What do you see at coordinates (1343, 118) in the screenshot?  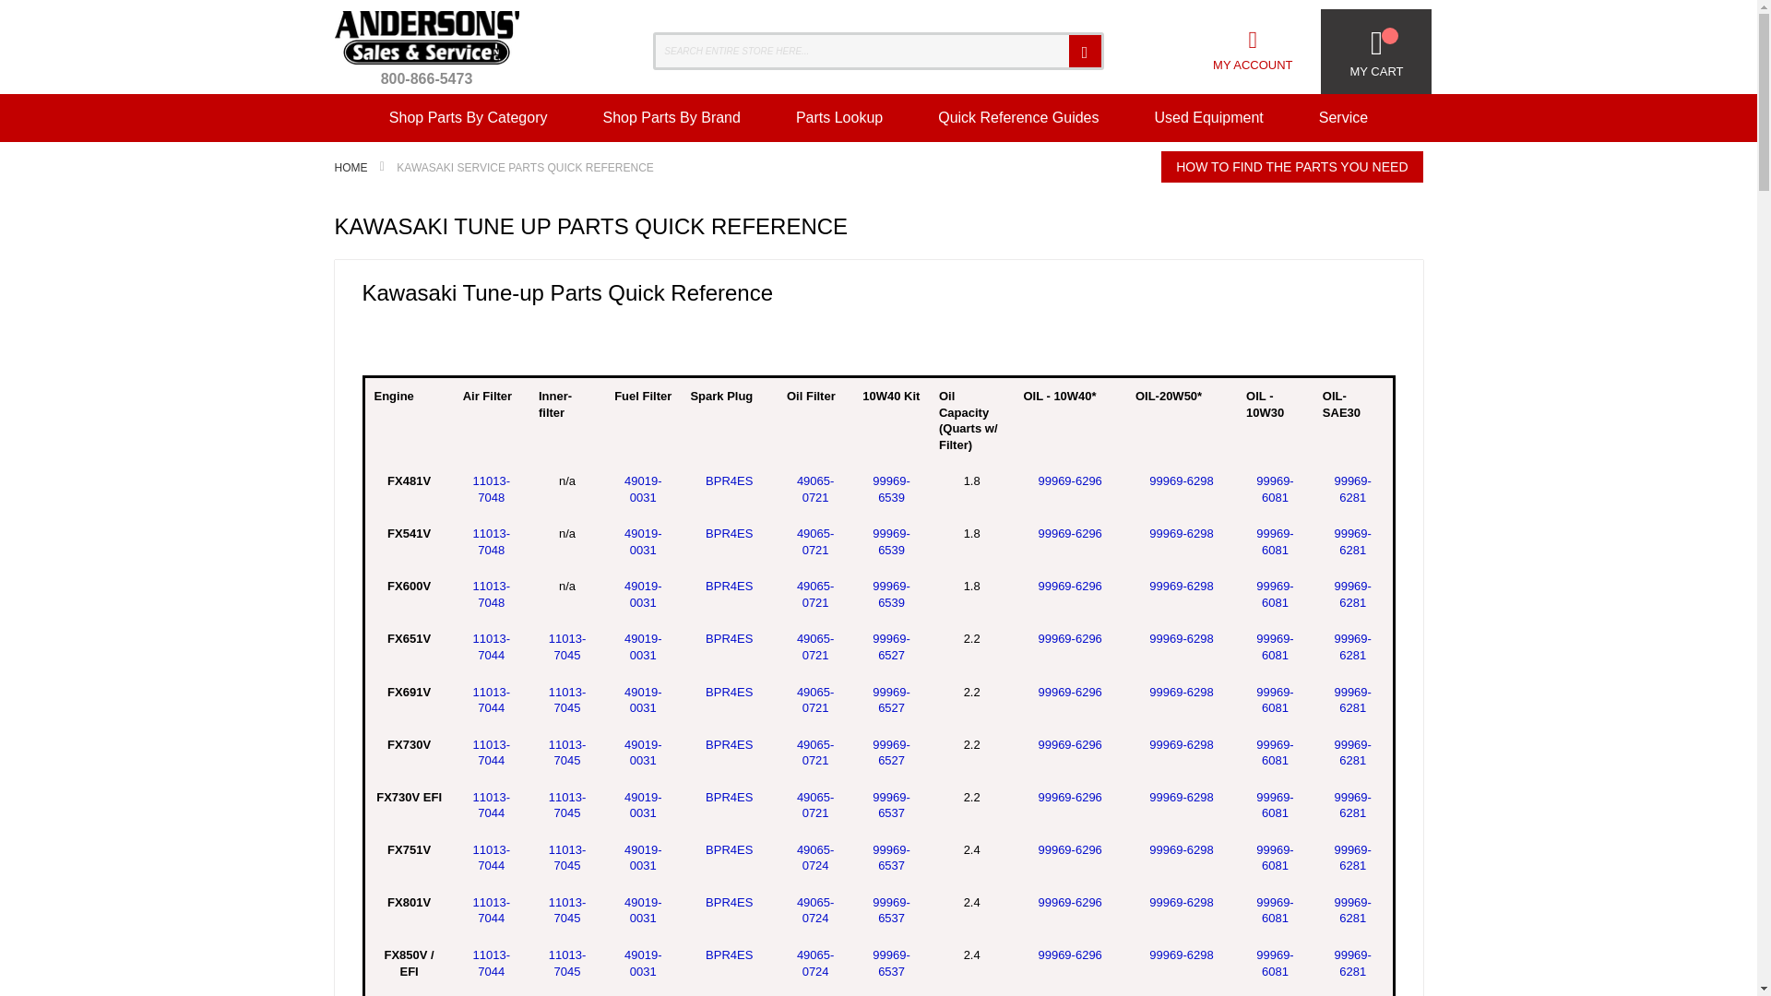 I see `Service` at bounding box center [1343, 118].